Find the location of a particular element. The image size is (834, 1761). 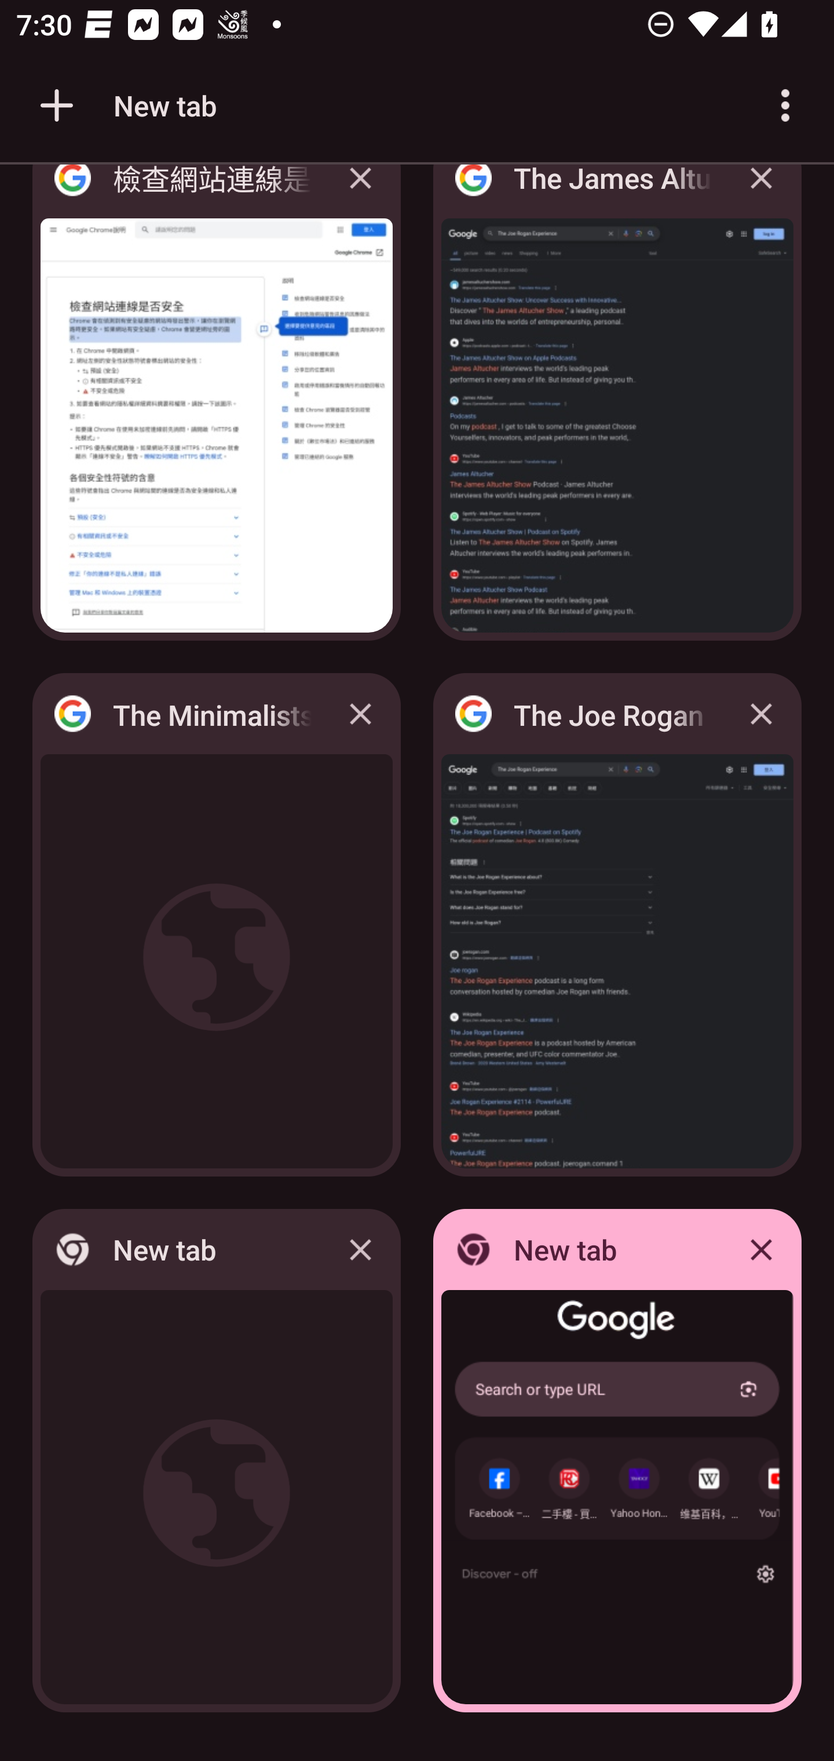

Customize and control Google Chrome is located at coordinates (785, 105).